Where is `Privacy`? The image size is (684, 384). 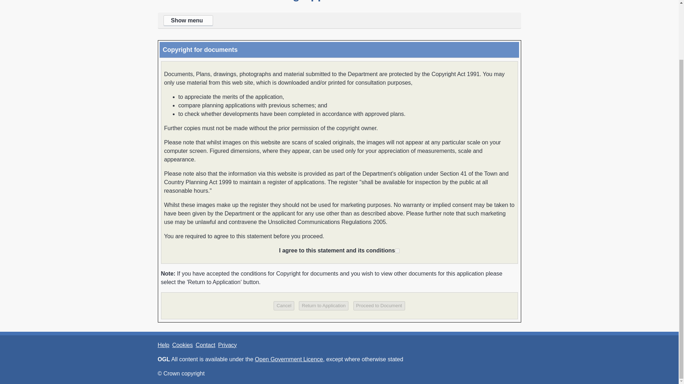 Privacy is located at coordinates (227, 345).